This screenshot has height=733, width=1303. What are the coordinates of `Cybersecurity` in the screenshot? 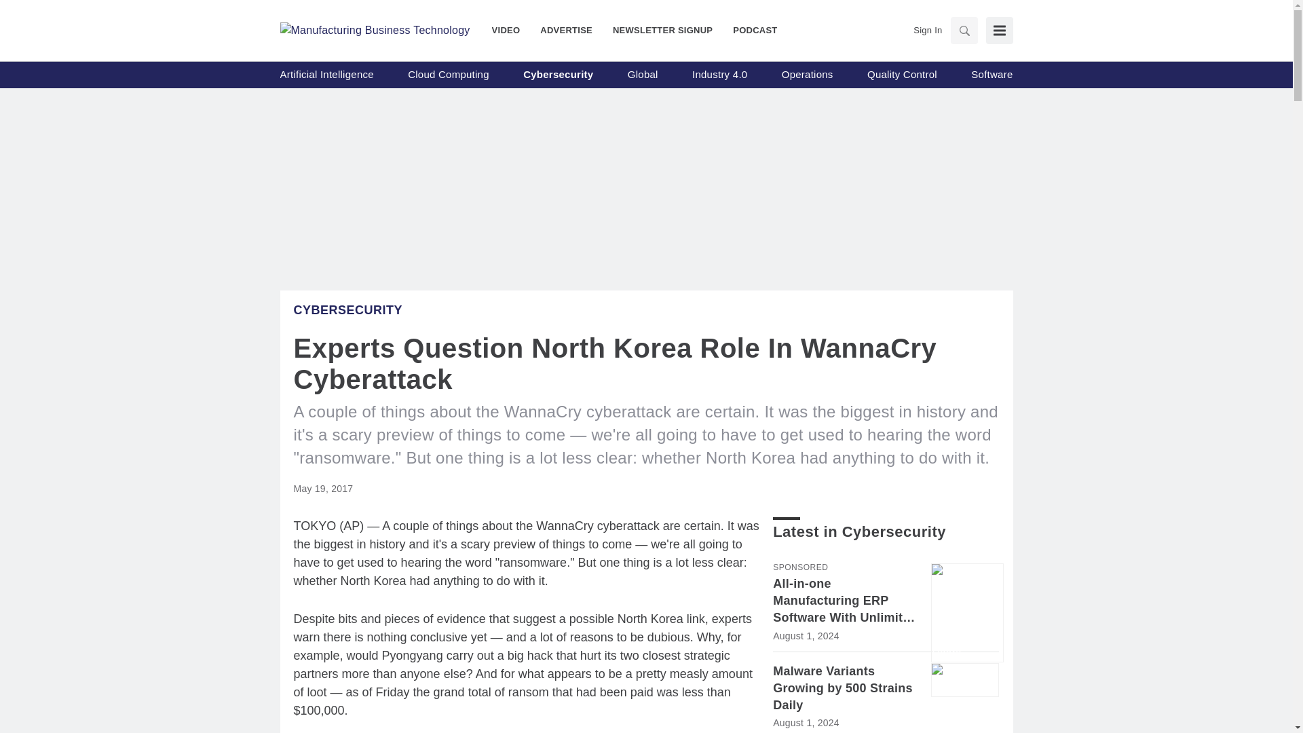 It's located at (347, 309).